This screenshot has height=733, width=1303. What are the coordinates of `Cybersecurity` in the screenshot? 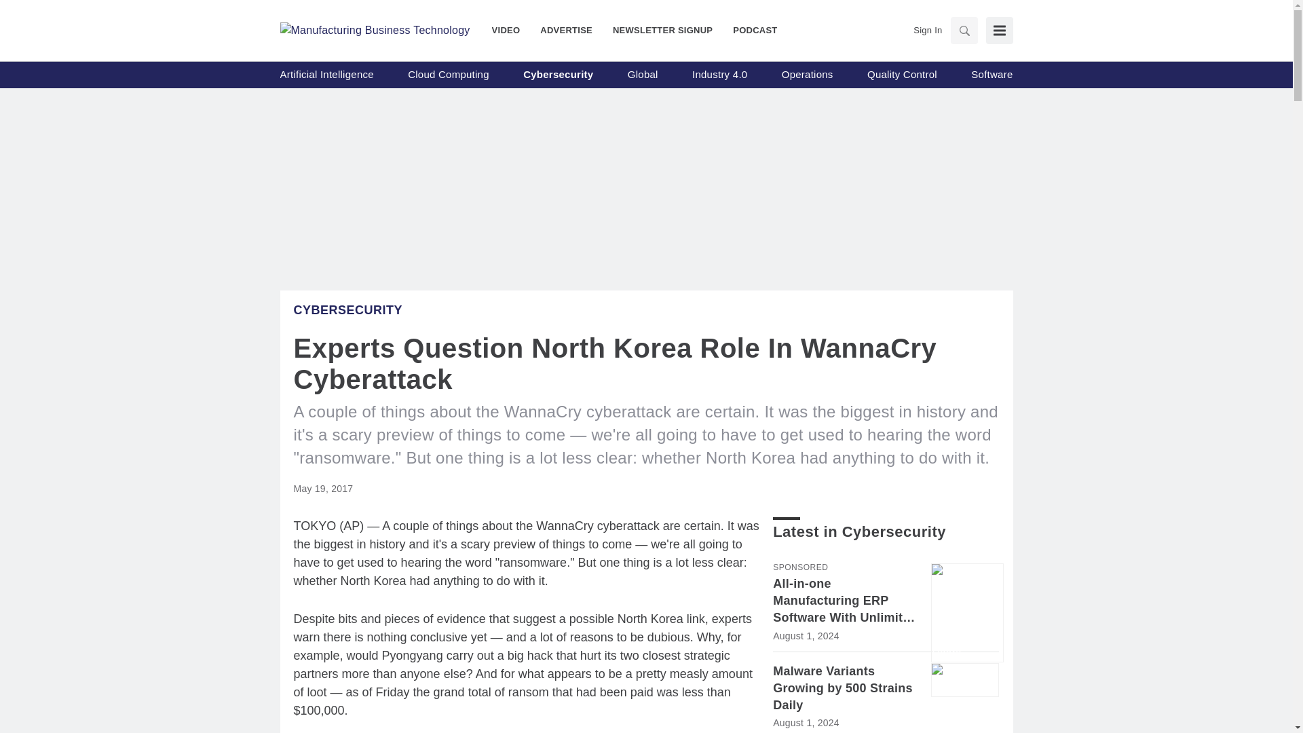 It's located at (347, 309).